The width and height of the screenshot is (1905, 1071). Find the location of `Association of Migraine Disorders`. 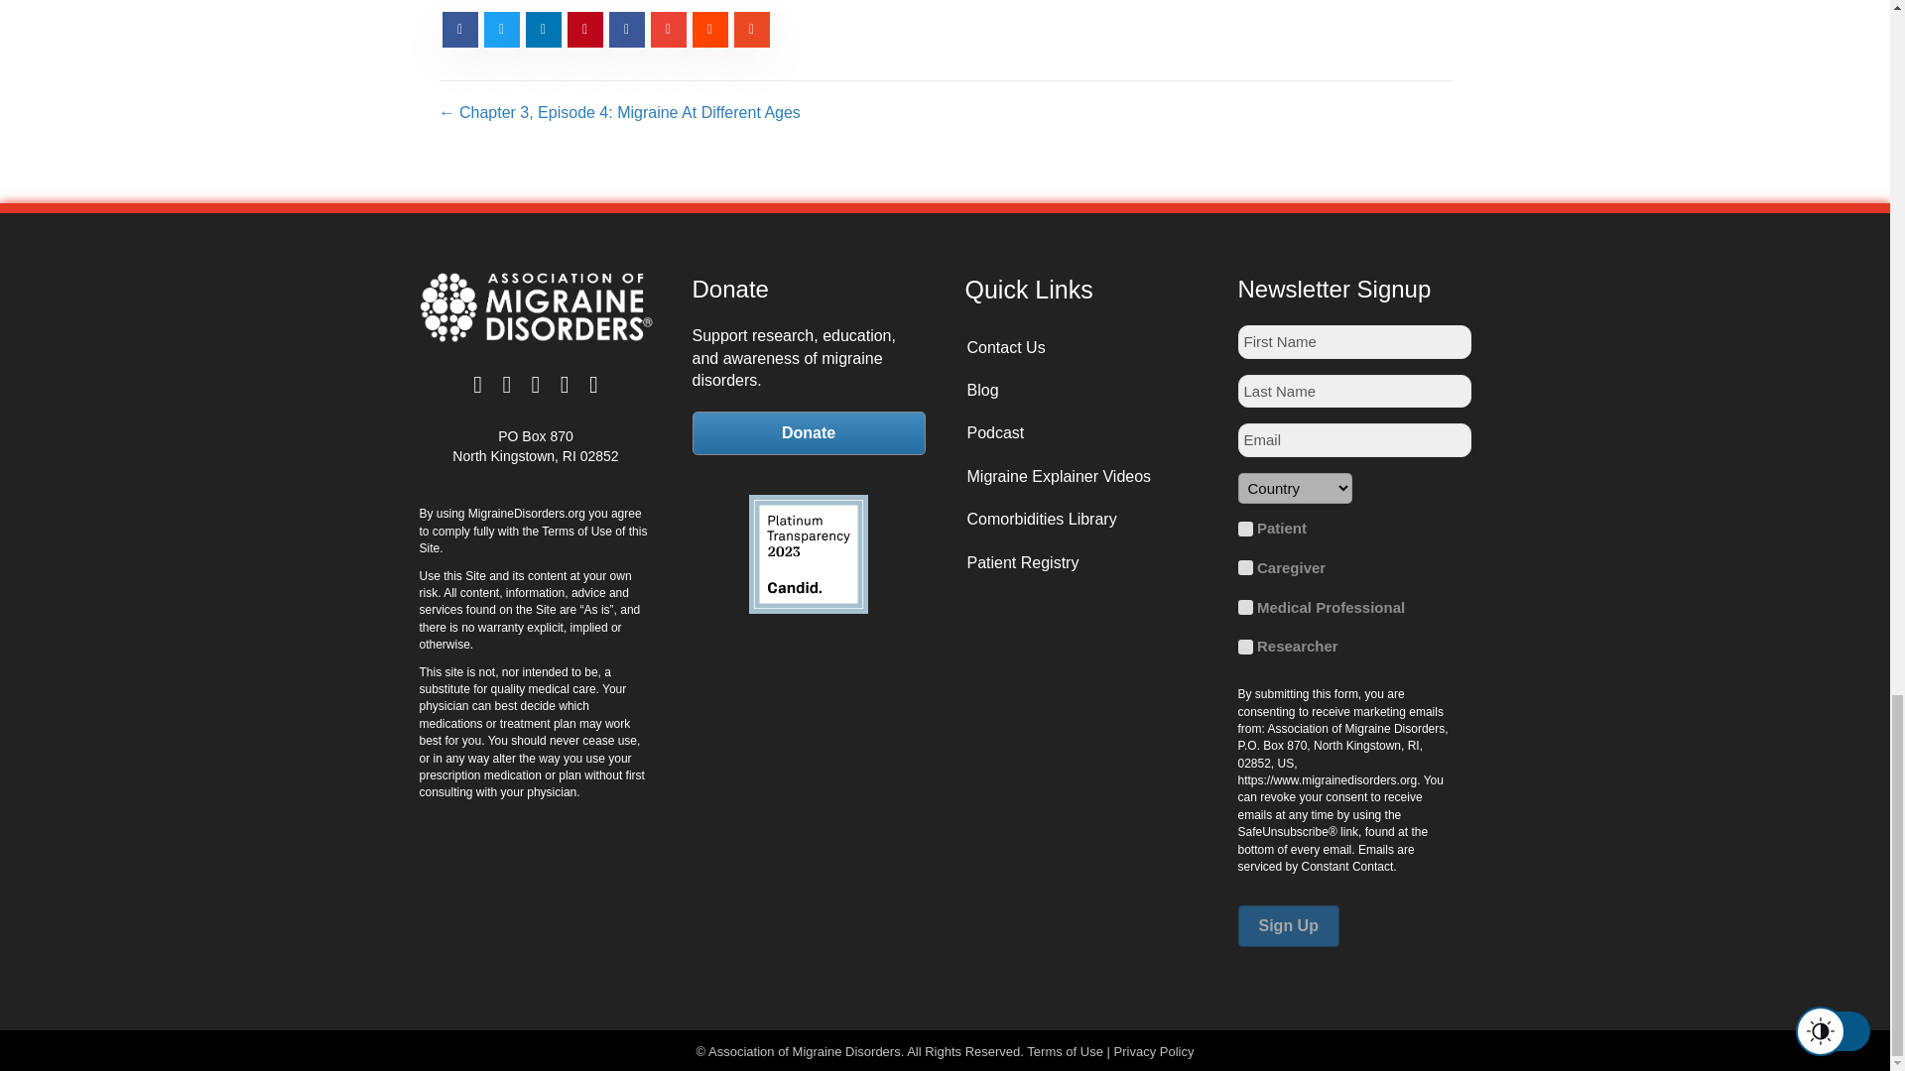

Association of Migraine Disorders is located at coordinates (535, 307).